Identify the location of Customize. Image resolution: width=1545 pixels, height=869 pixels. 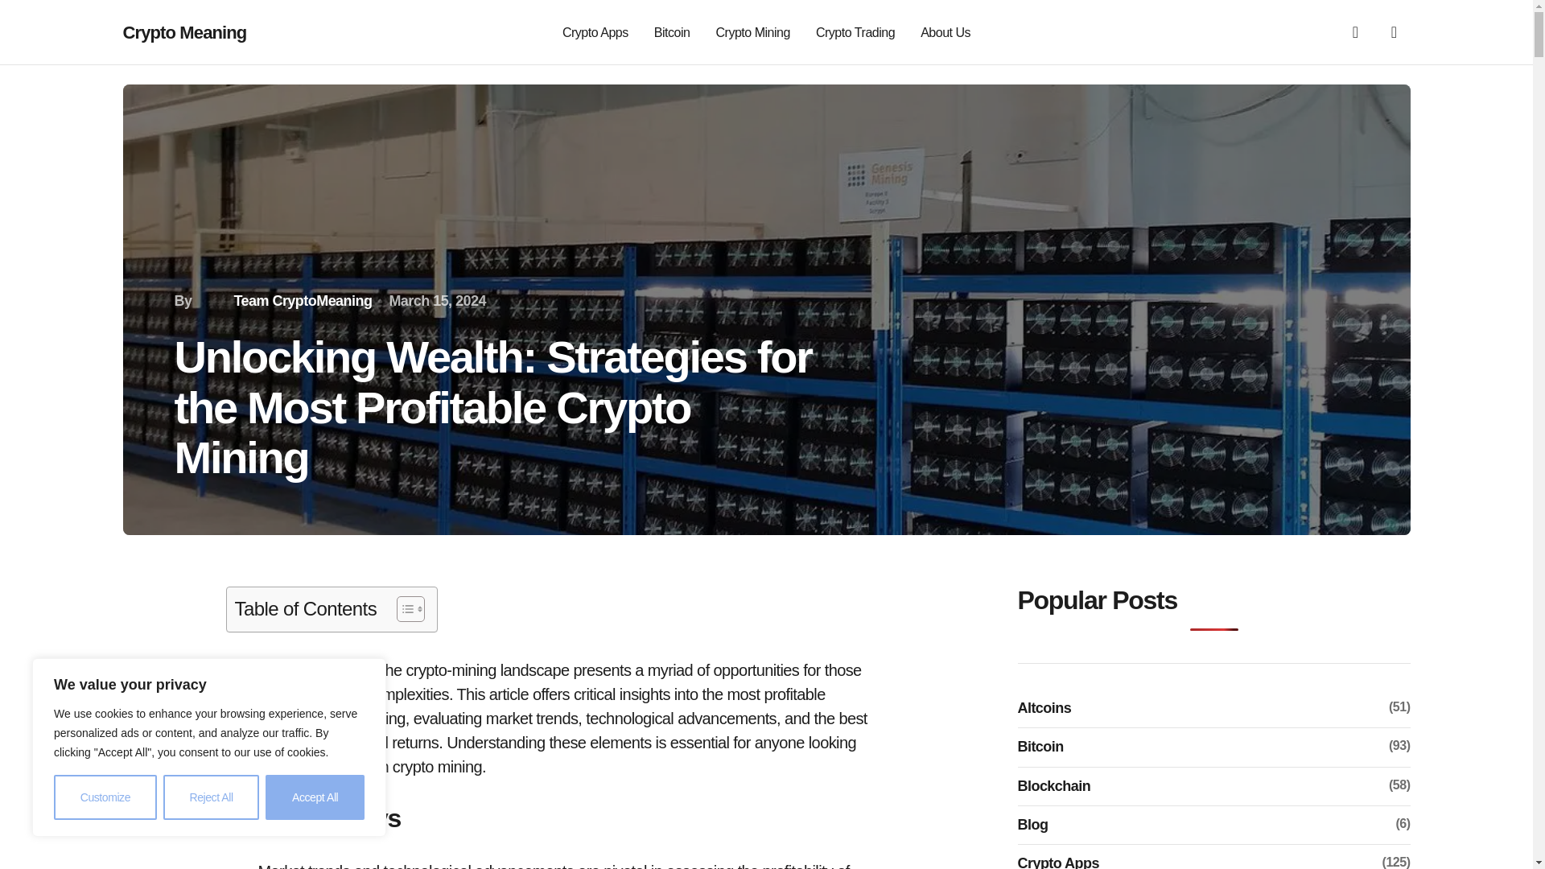
(105, 797).